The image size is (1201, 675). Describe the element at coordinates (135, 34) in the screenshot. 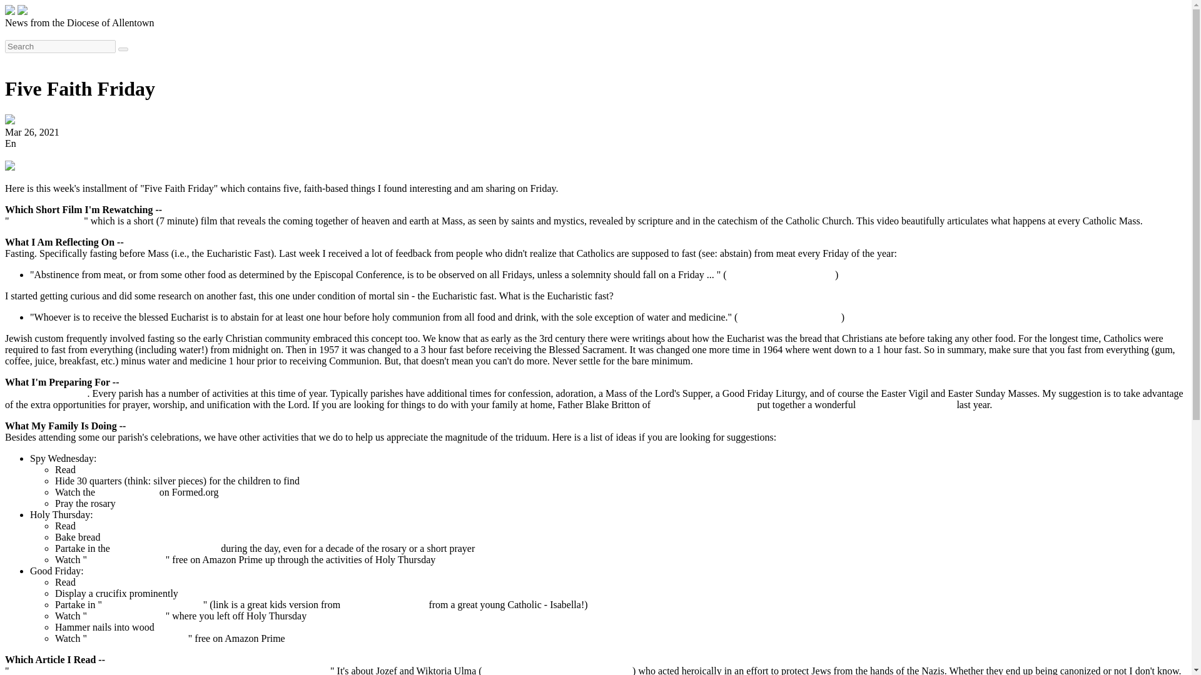

I see `Events` at that location.